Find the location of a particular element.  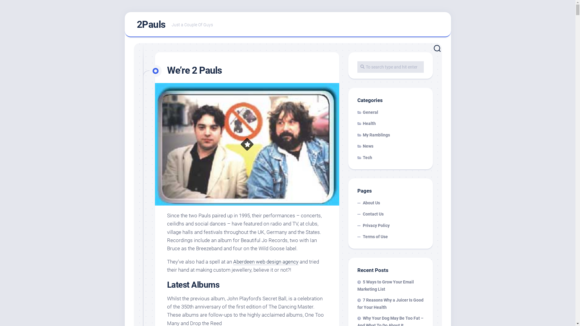

Contact Us is located at coordinates (390, 214).